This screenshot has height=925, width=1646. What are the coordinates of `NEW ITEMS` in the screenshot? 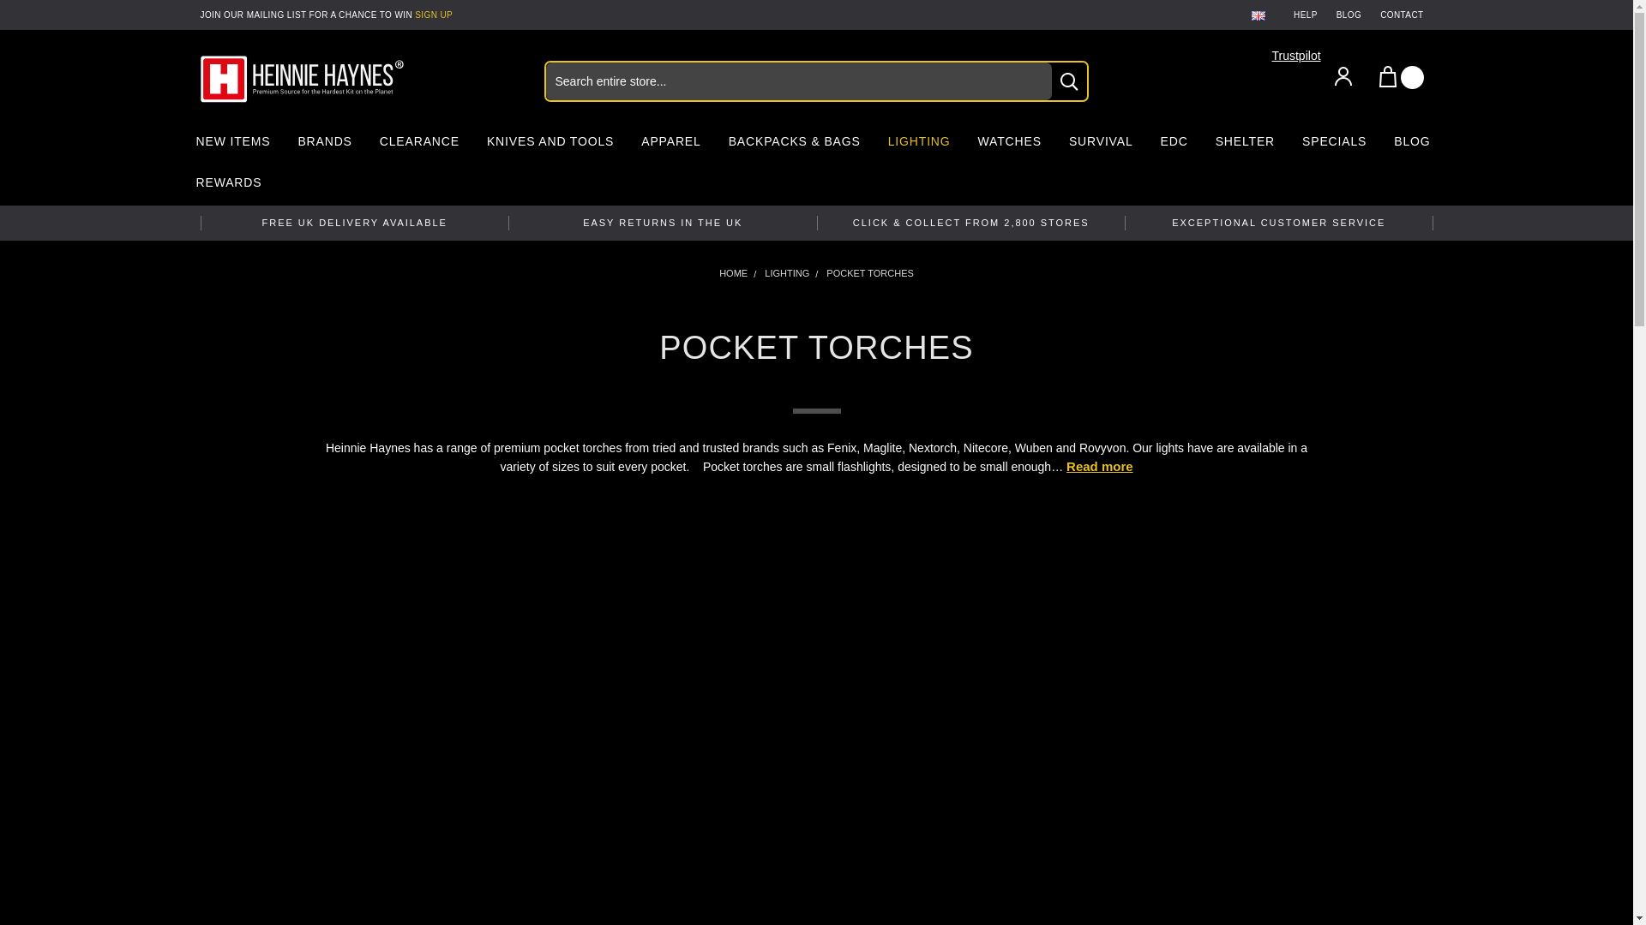 It's located at (231, 144).